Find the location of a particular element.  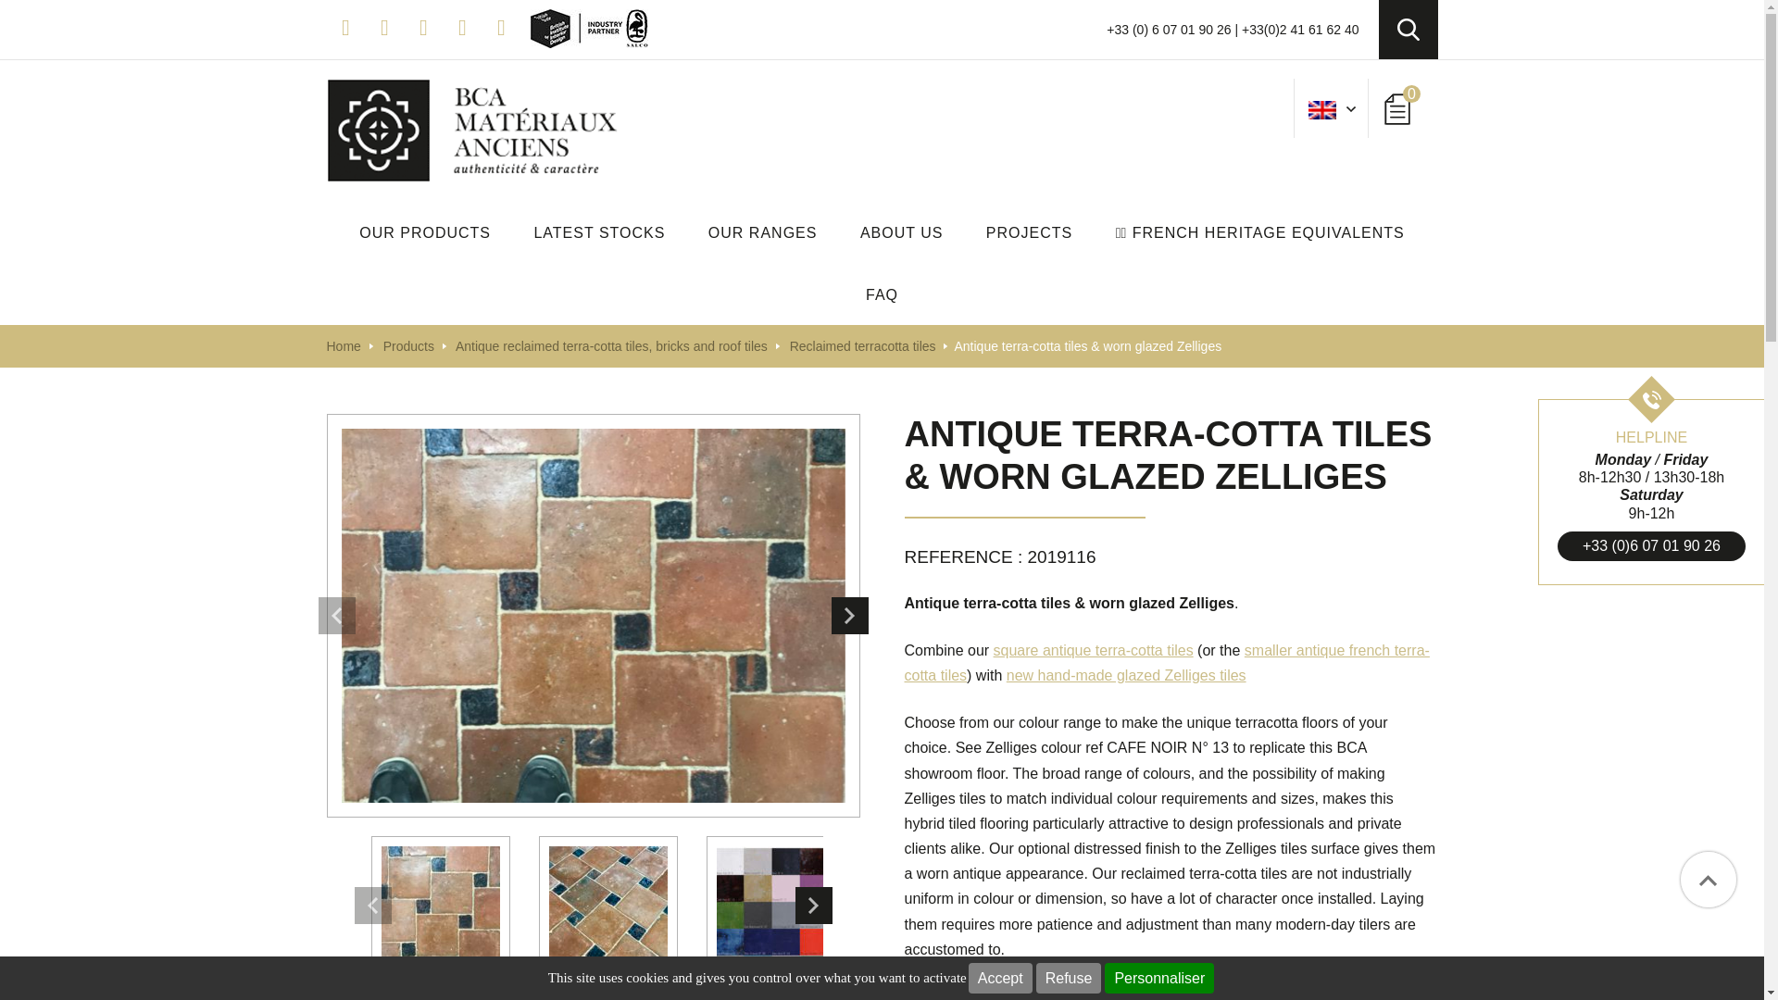

ABOUT US is located at coordinates (902, 231).